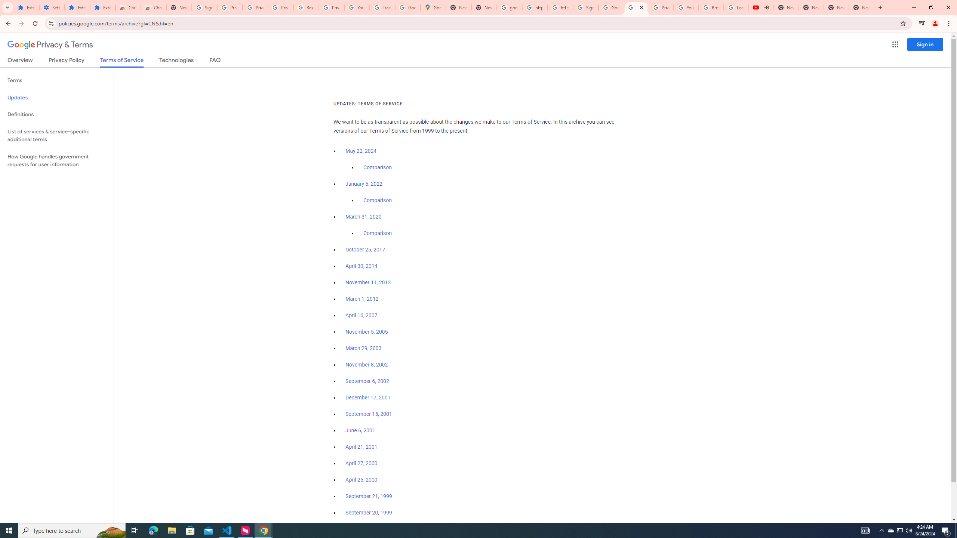  Describe the element at coordinates (369, 496) in the screenshot. I see `September 21, 1999` at that location.